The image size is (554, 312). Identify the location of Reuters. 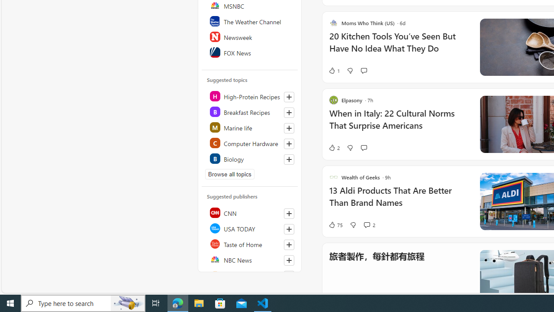
(250, 275).